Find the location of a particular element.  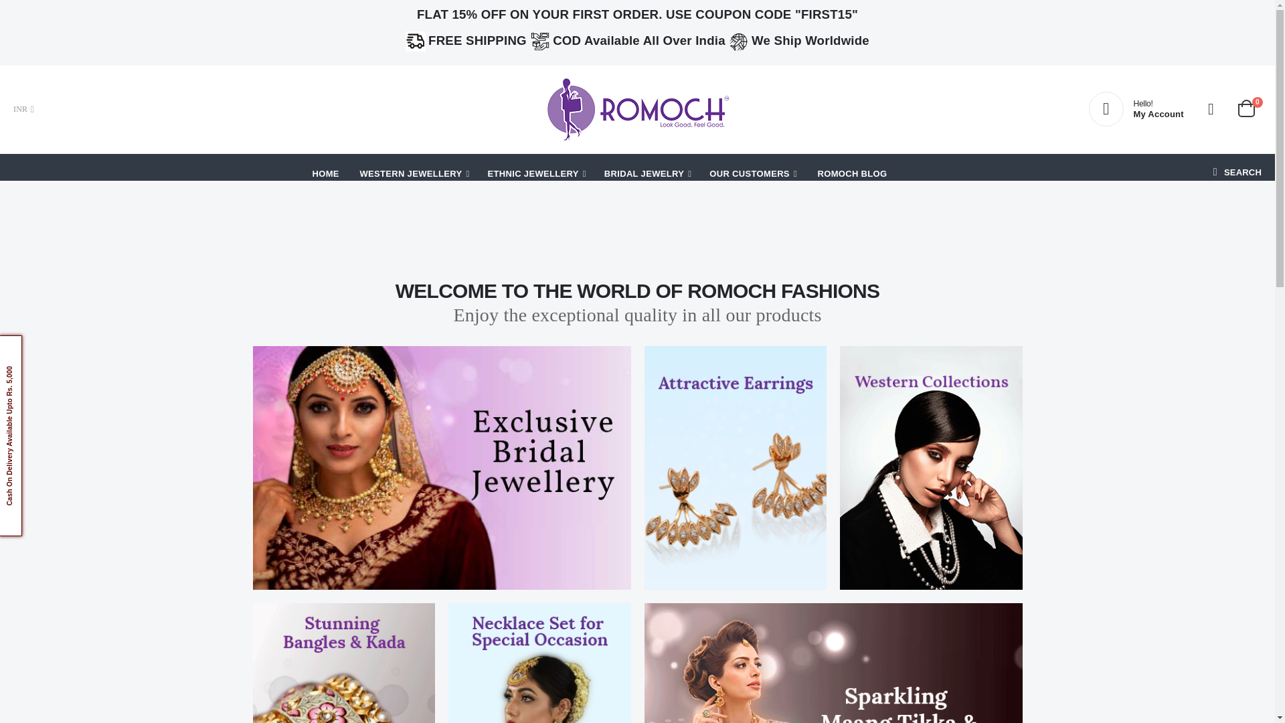

HOME is located at coordinates (1234, 171).